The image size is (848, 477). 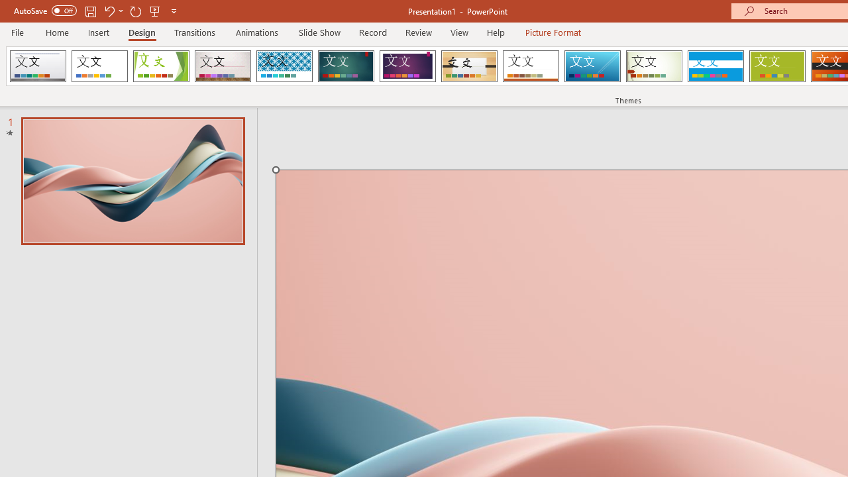 What do you see at coordinates (284, 66) in the screenshot?
I see `Integral` at bounding box center [284, 66].